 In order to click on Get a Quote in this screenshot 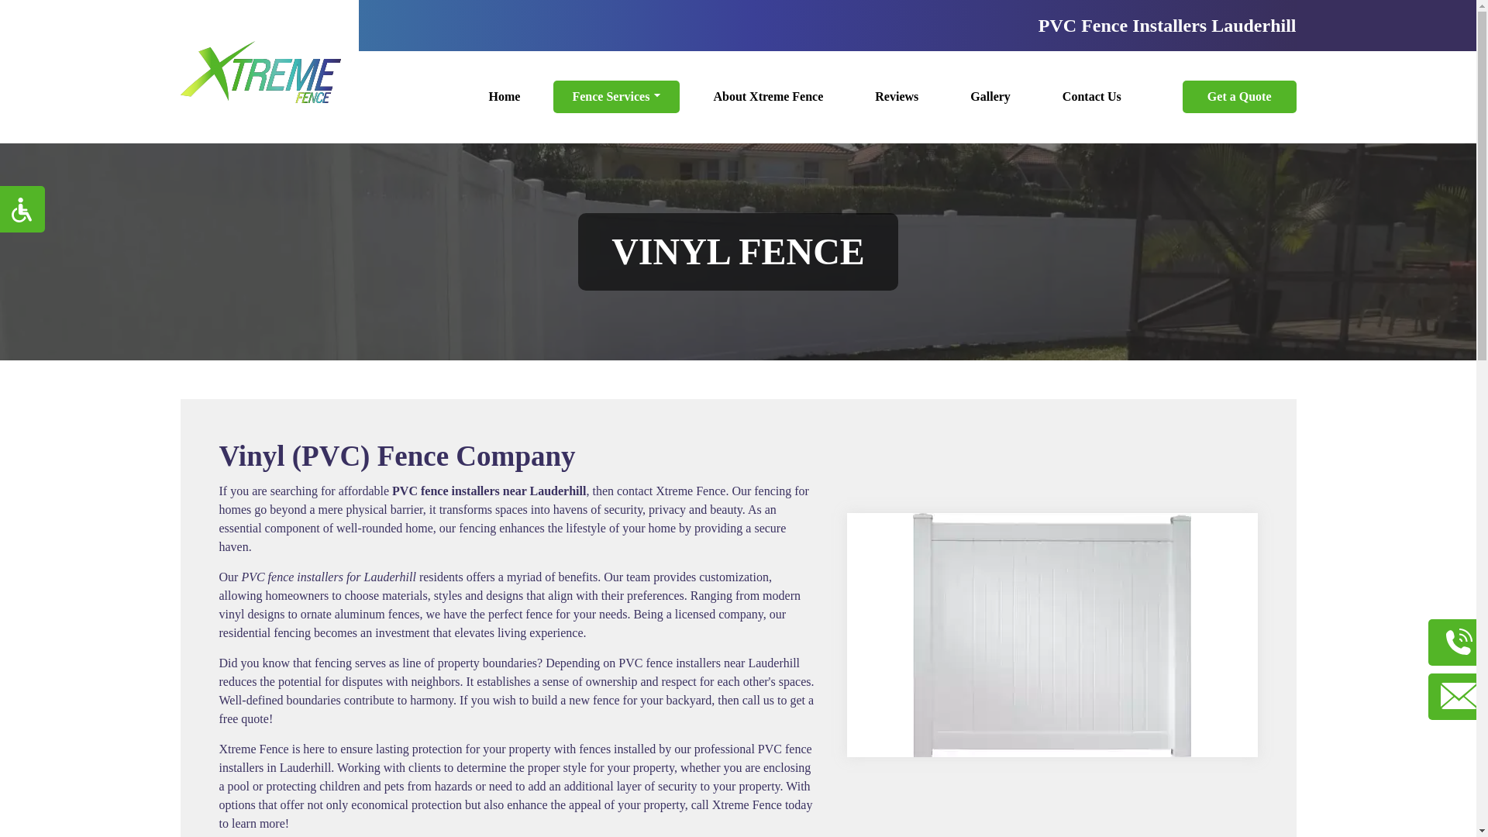, I will do `click(1239, 96)`.